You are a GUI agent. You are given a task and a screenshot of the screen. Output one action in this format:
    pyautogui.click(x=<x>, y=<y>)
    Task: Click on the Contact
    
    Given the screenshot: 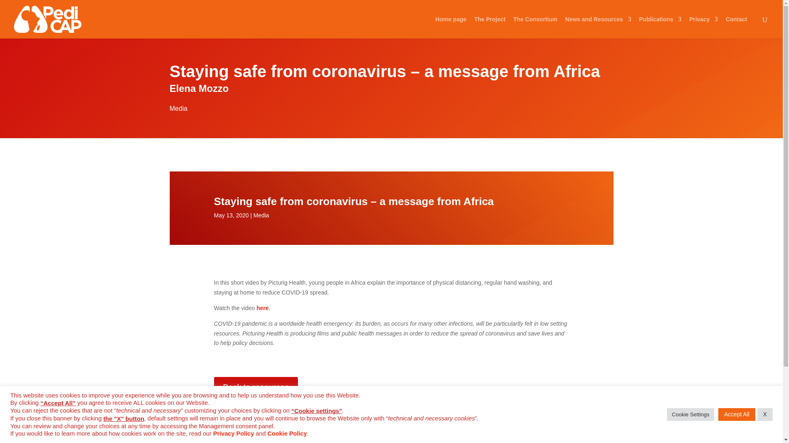 What is the action you would take?
    pyautogui.click(x=736, y=27)
    